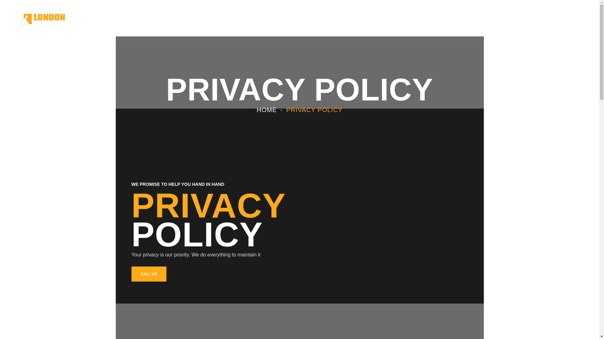 This screenshot has height=339, width=604. Describe the element at coordinates (421, 18) in the screenshot. I see `DIGITAL MARKETING` at that location.